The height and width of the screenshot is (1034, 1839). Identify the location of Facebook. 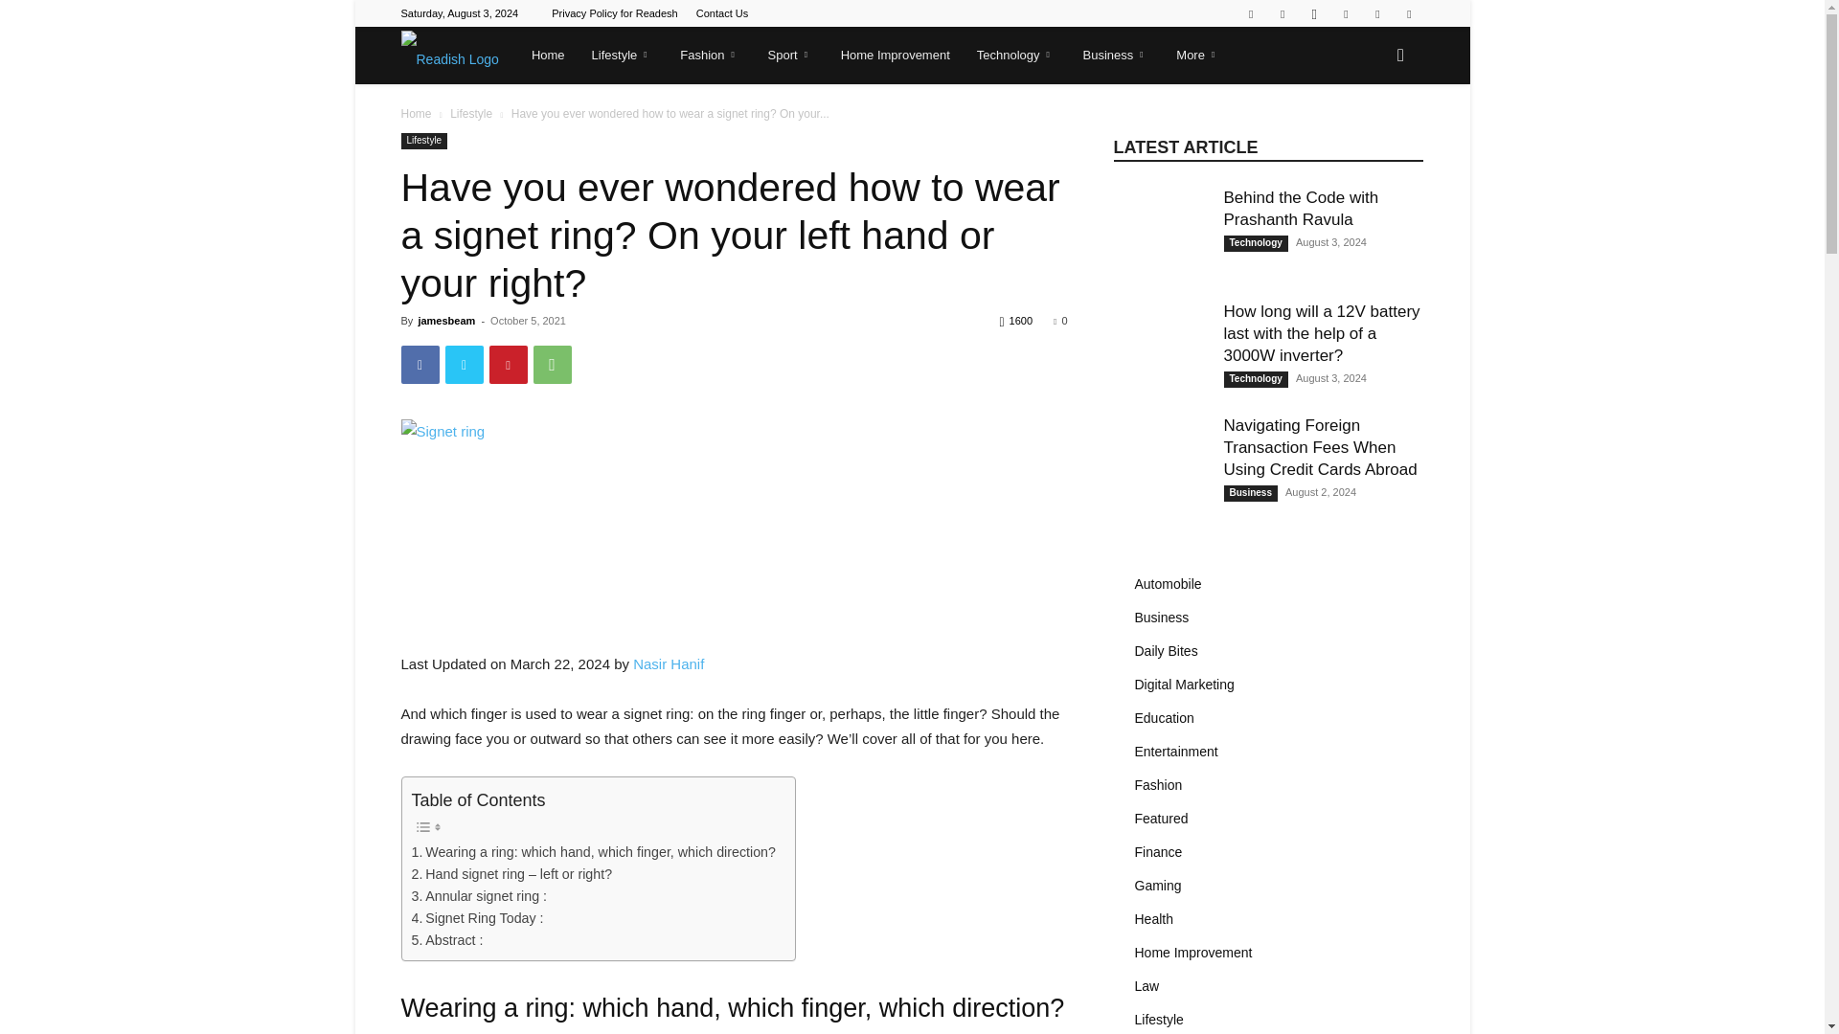
(1282, 13).